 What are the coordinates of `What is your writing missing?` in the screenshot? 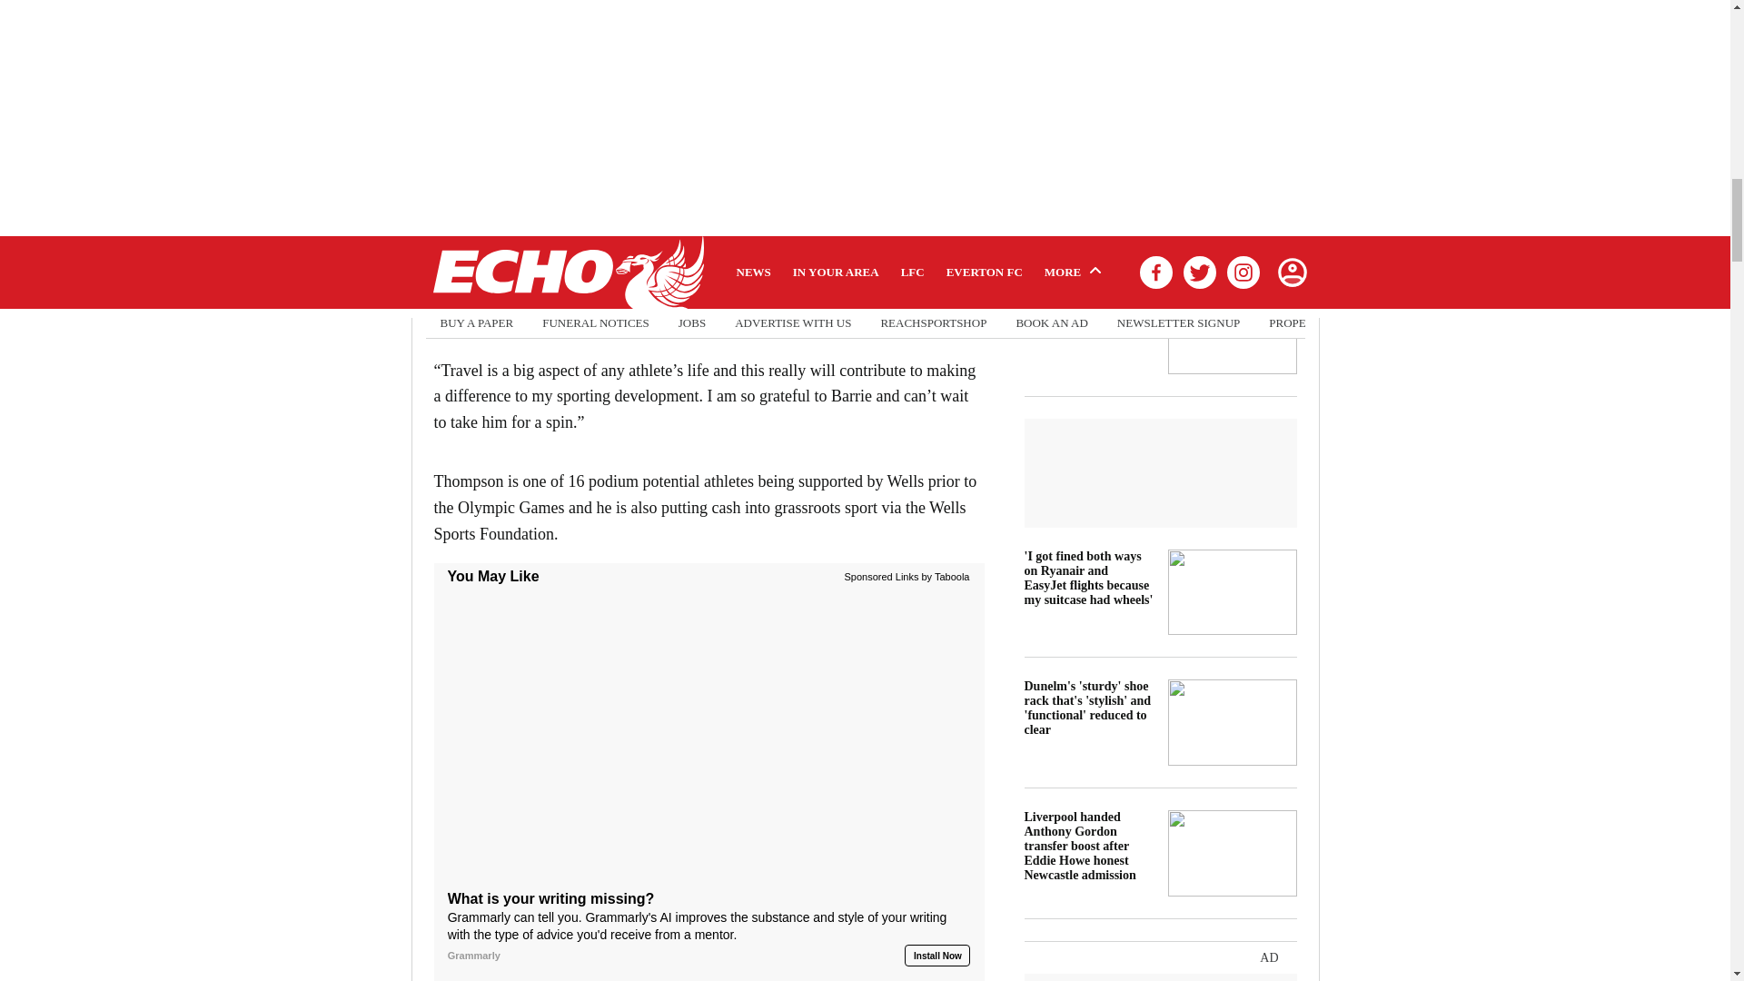 It's located at (709, 926).